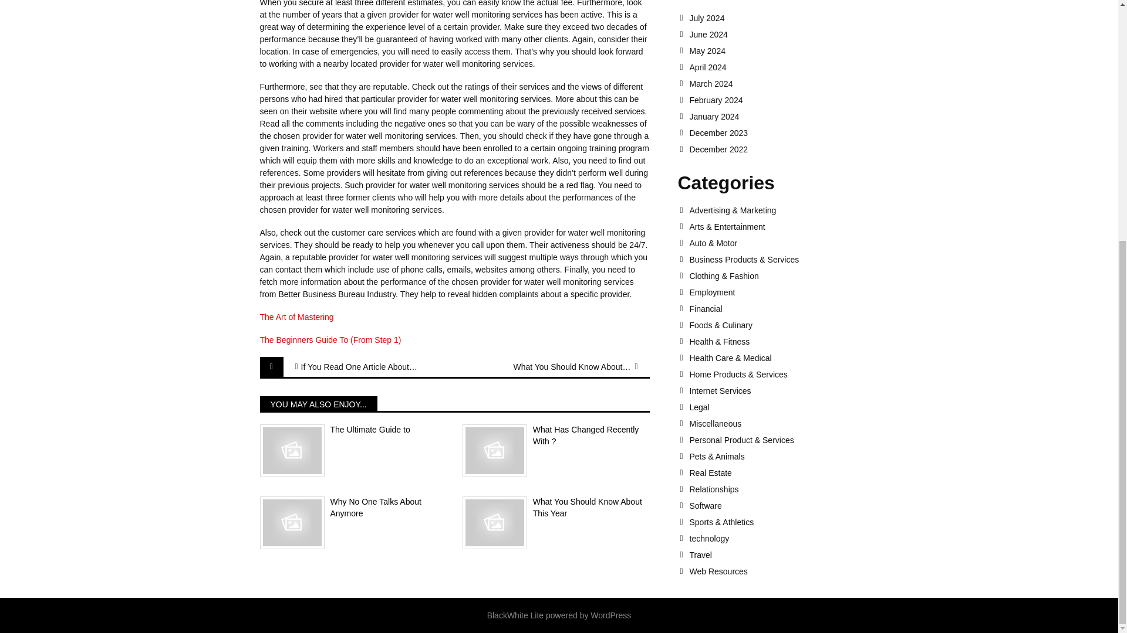 This screenshot has height=633, width=1127. Describe the element at coordinates (773, 67) in the screenshot. I see `April 2024` at that location.